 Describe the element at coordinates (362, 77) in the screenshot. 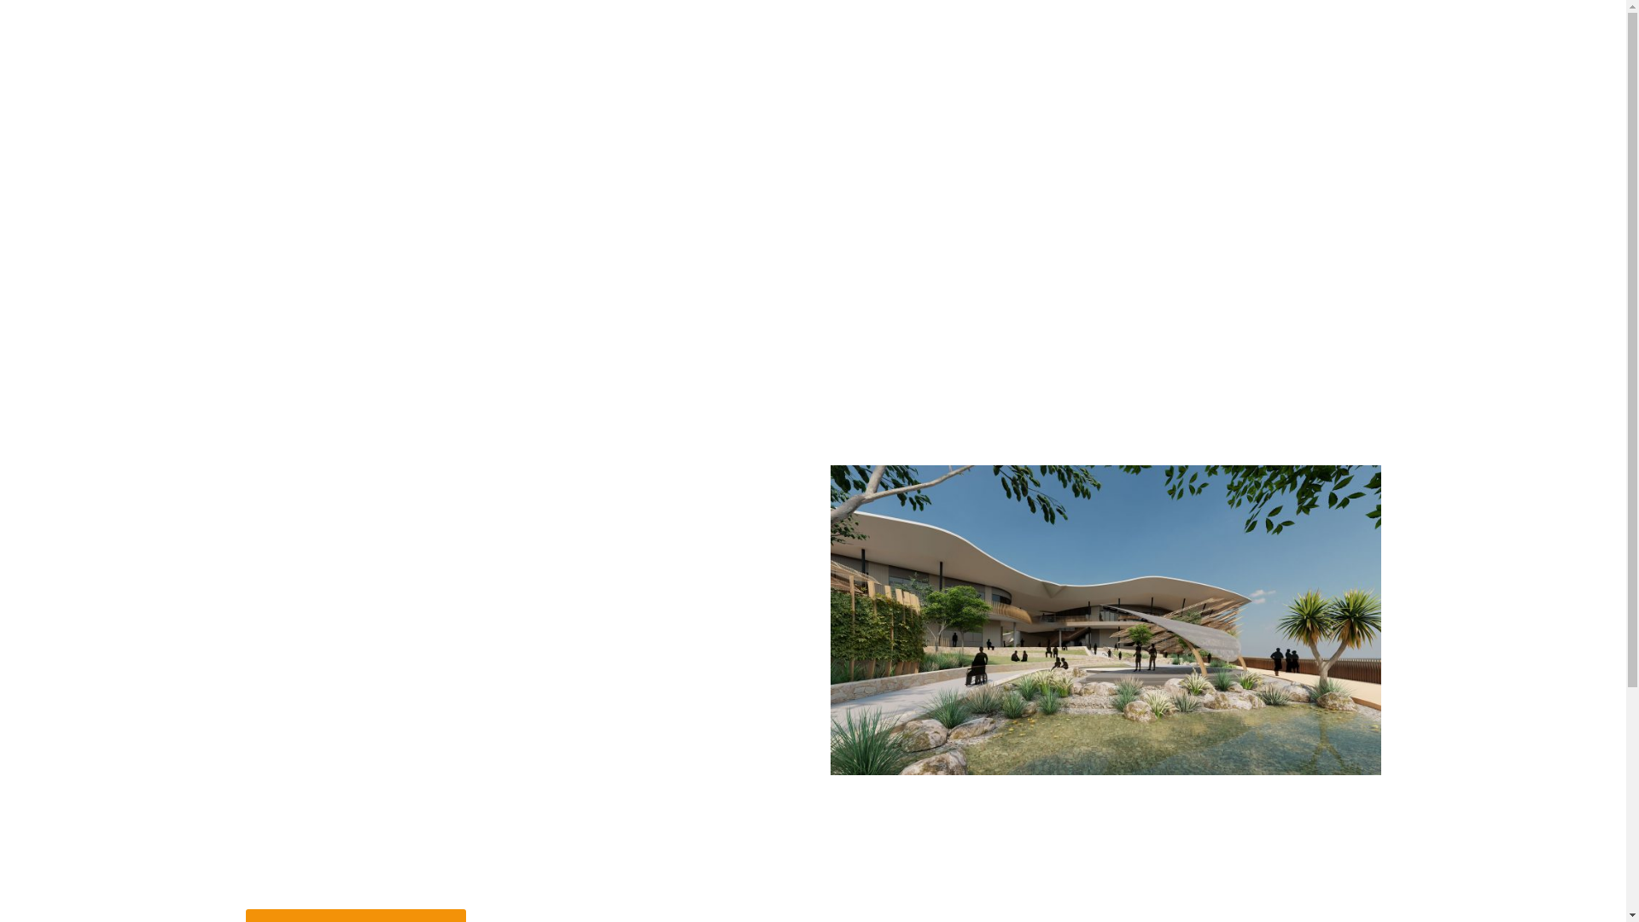

I see `Larrakia Cultural Centre` at that location.